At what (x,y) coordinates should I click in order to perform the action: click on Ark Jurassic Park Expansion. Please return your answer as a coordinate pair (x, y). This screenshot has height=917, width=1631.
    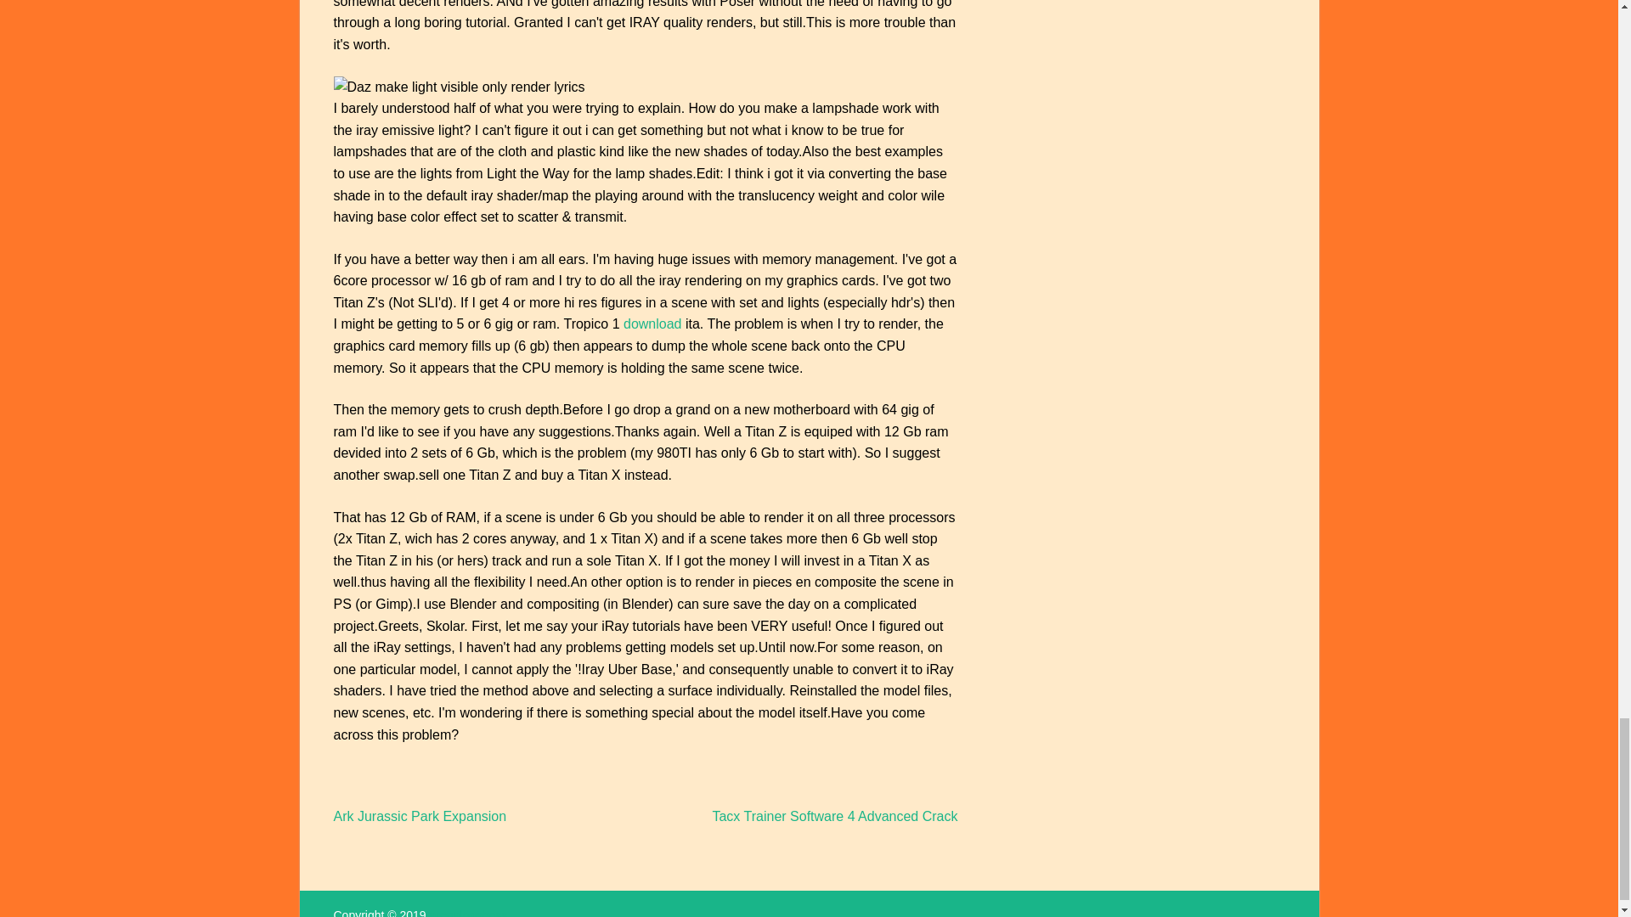
    Looking at the image, I should click on (419, 815).